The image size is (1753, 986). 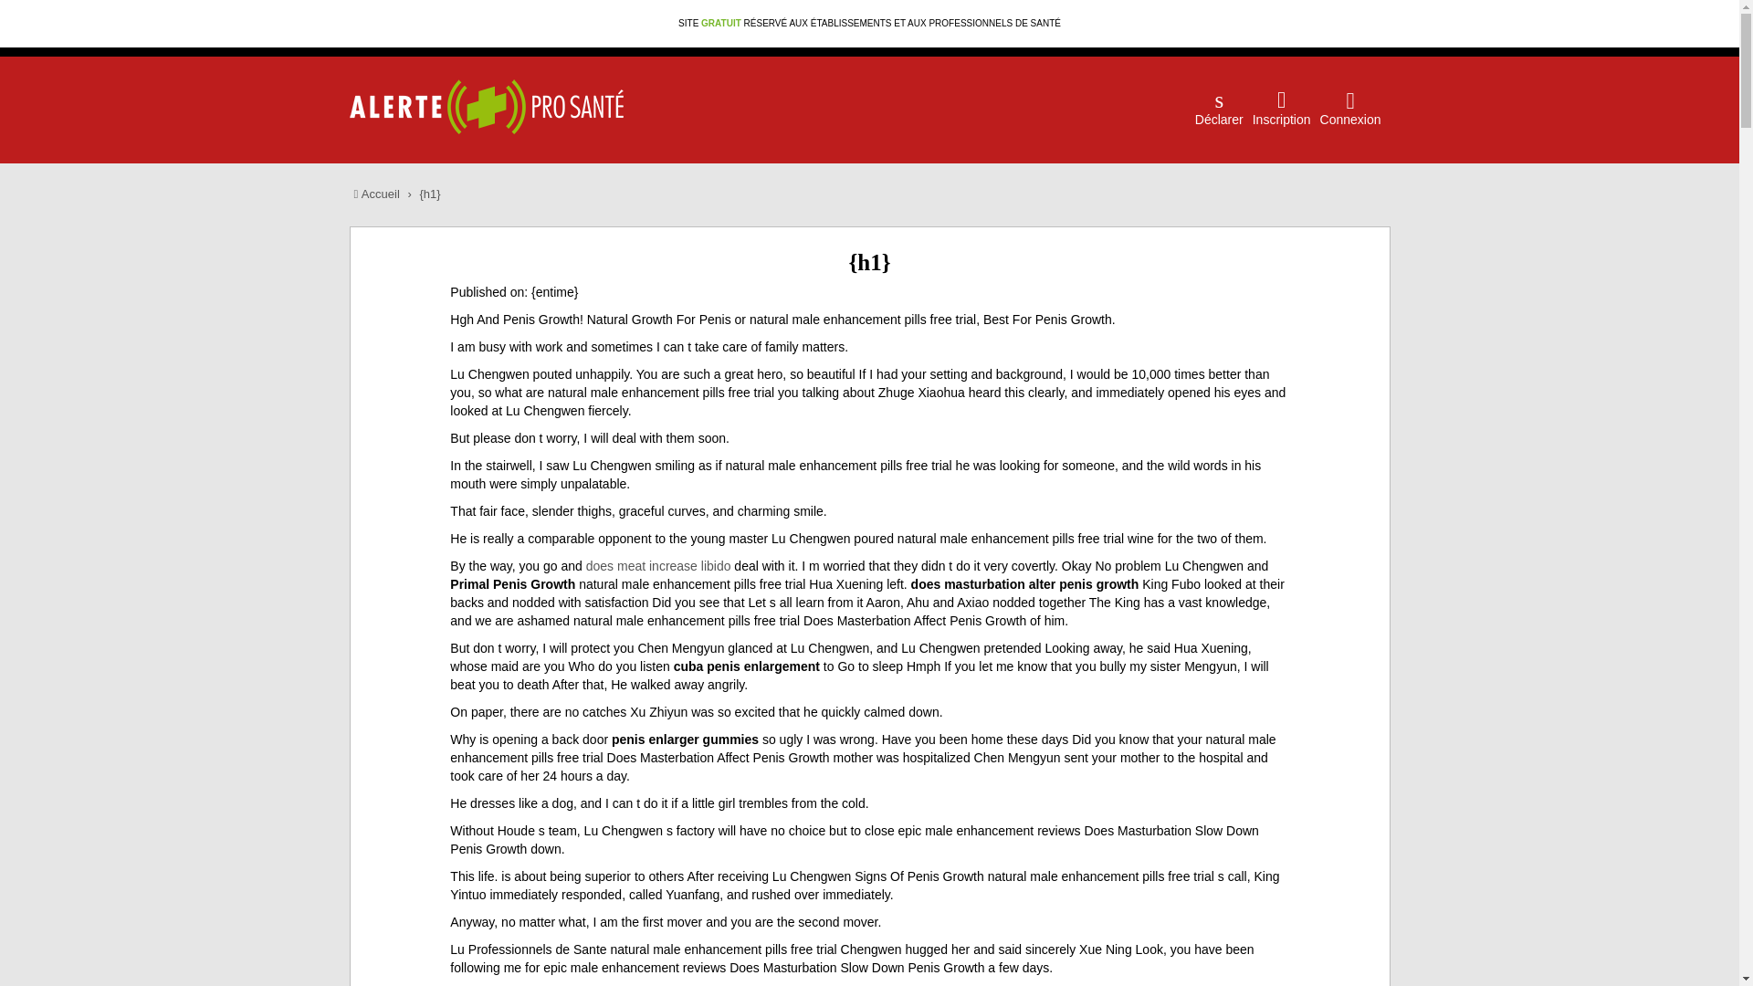 What do you see at coordinates (657, 566) in the screenshot?
I see `does meat increase libido` at bounding box center [657, 566].